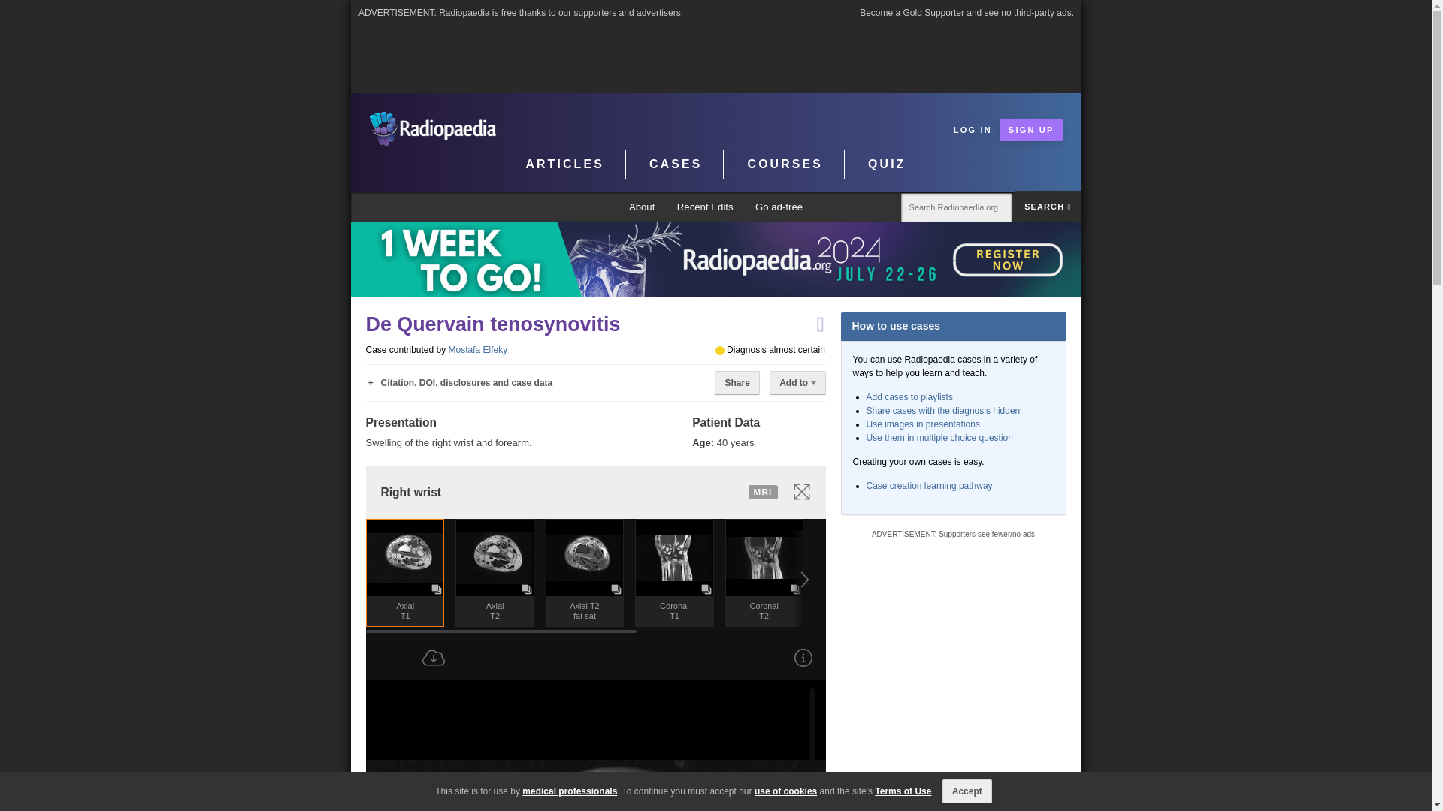  I want to click on Coronal T2, so click(764, 611).